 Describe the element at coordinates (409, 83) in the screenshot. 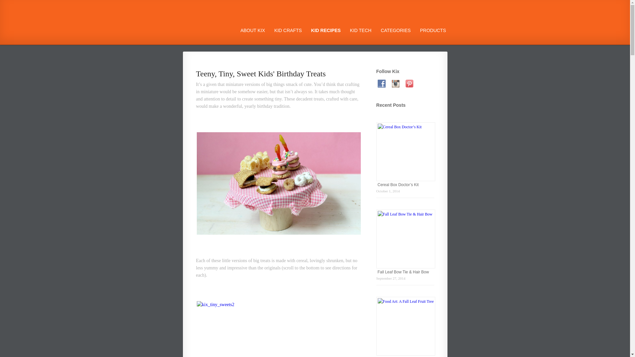

I see `Follow Us on Pinterest` at that location.